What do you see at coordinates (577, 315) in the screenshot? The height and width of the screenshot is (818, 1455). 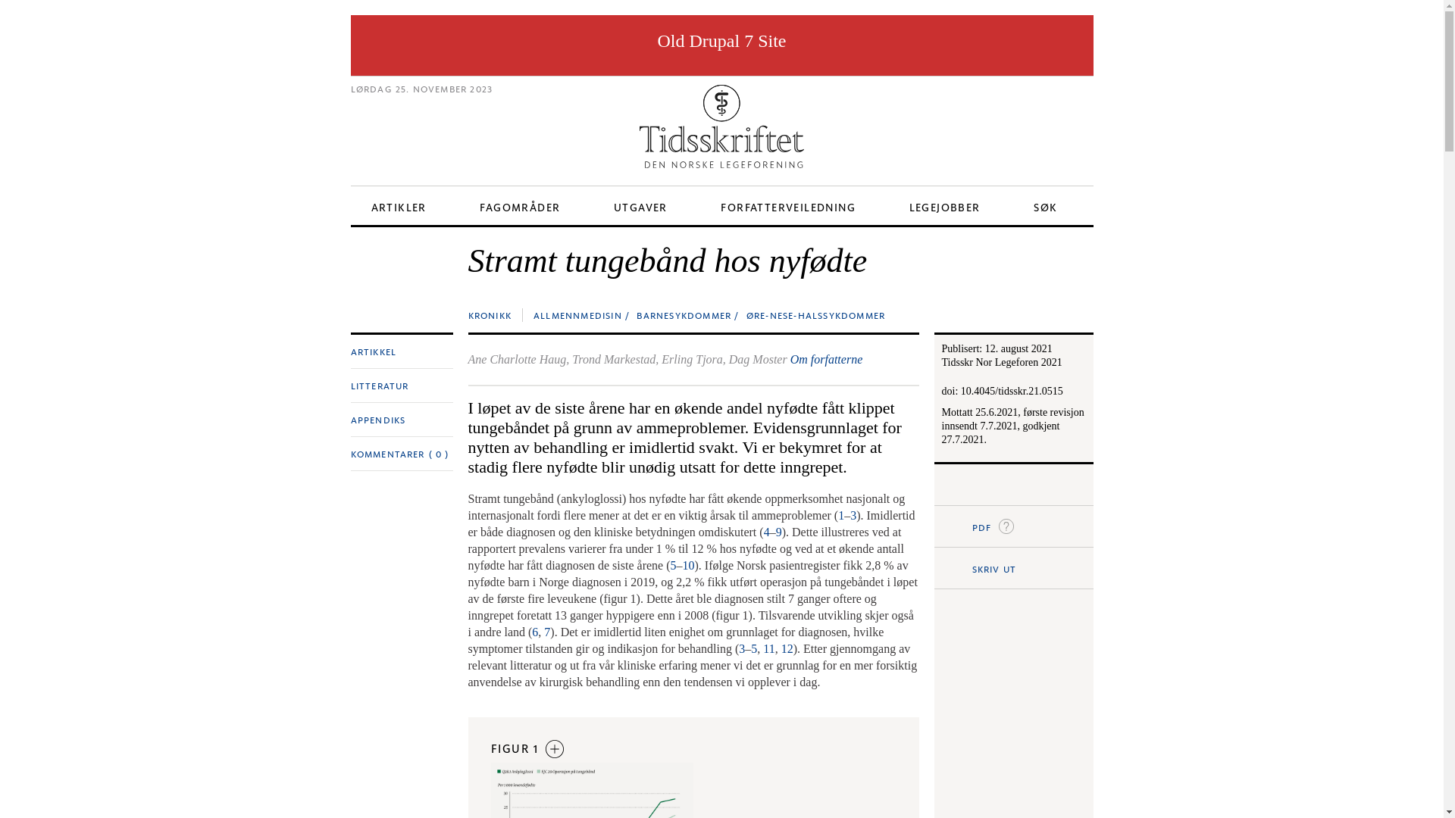 I see `ALLMENNMEDISIN` at bounding box center [577, 315].